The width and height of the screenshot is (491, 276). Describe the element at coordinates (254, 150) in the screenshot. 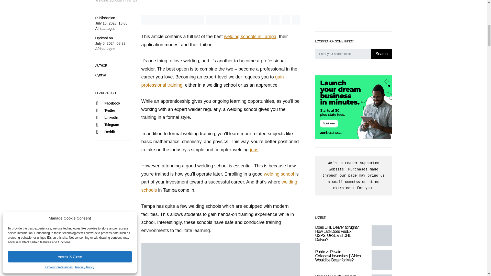

I see `Posts tagged with Jobs` at that location.